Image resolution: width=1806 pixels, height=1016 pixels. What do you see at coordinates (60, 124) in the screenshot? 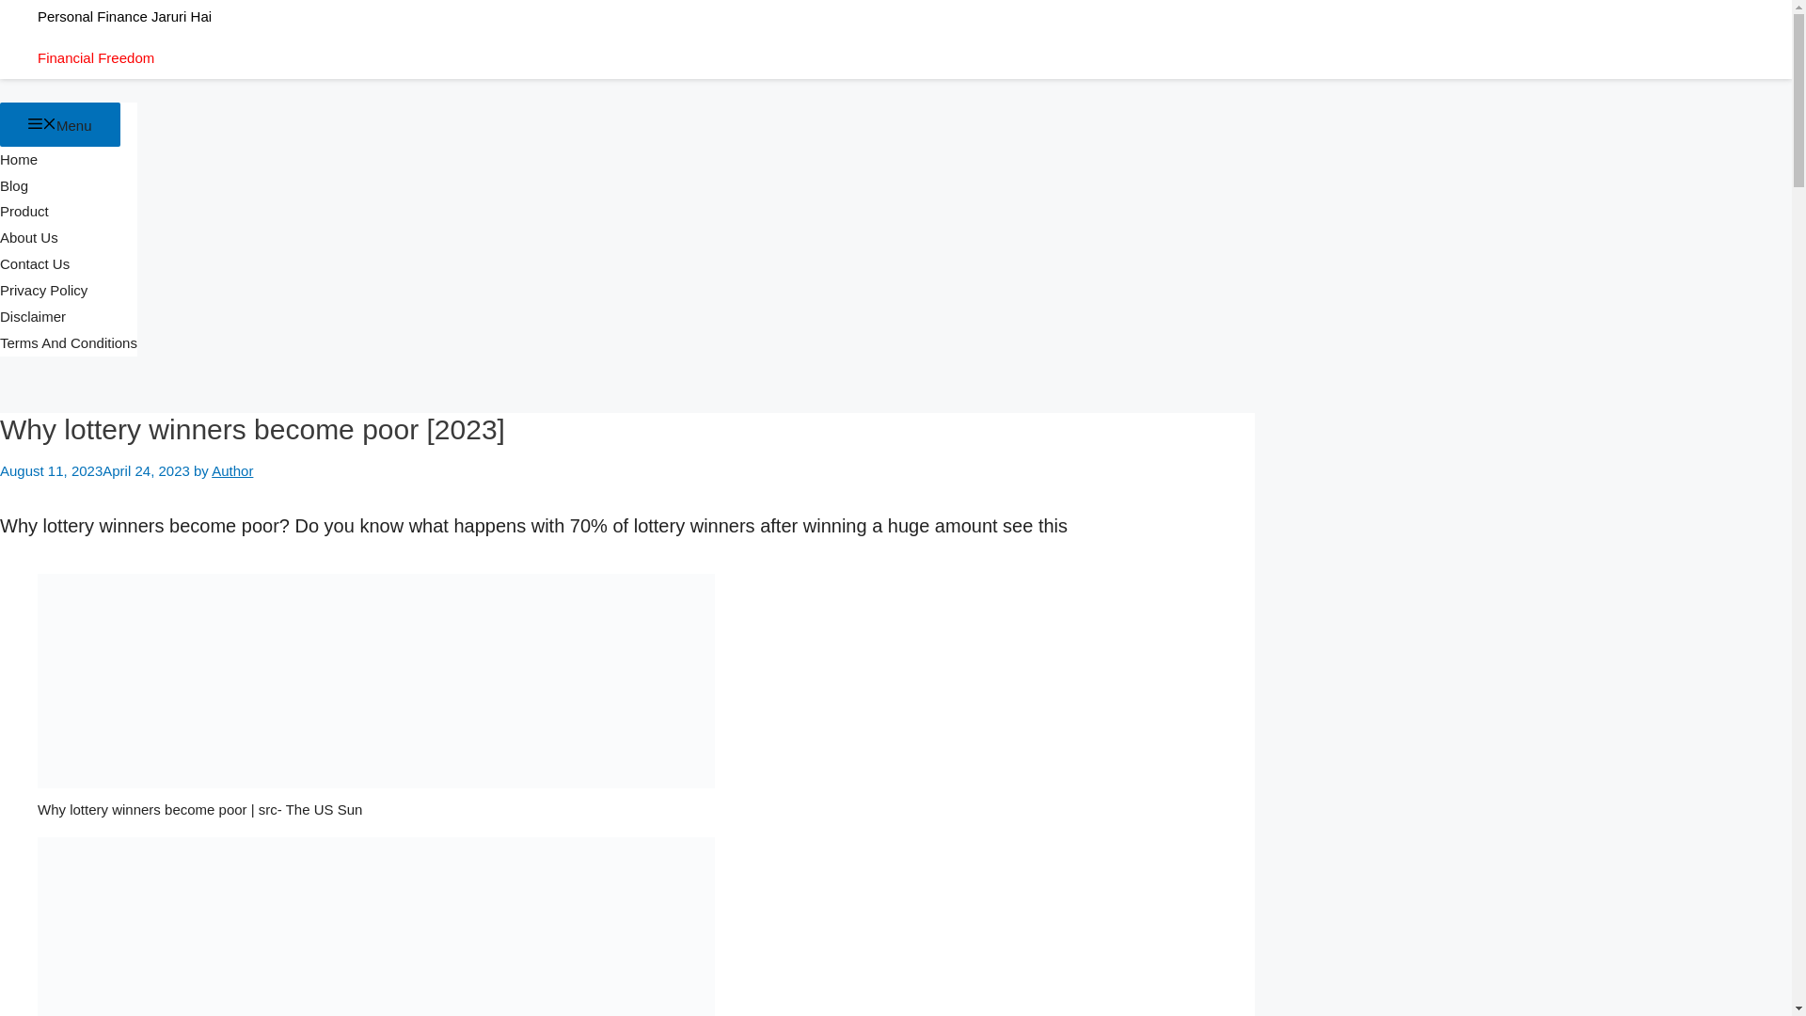
I see `Menu` at bounding box center [60, 124].